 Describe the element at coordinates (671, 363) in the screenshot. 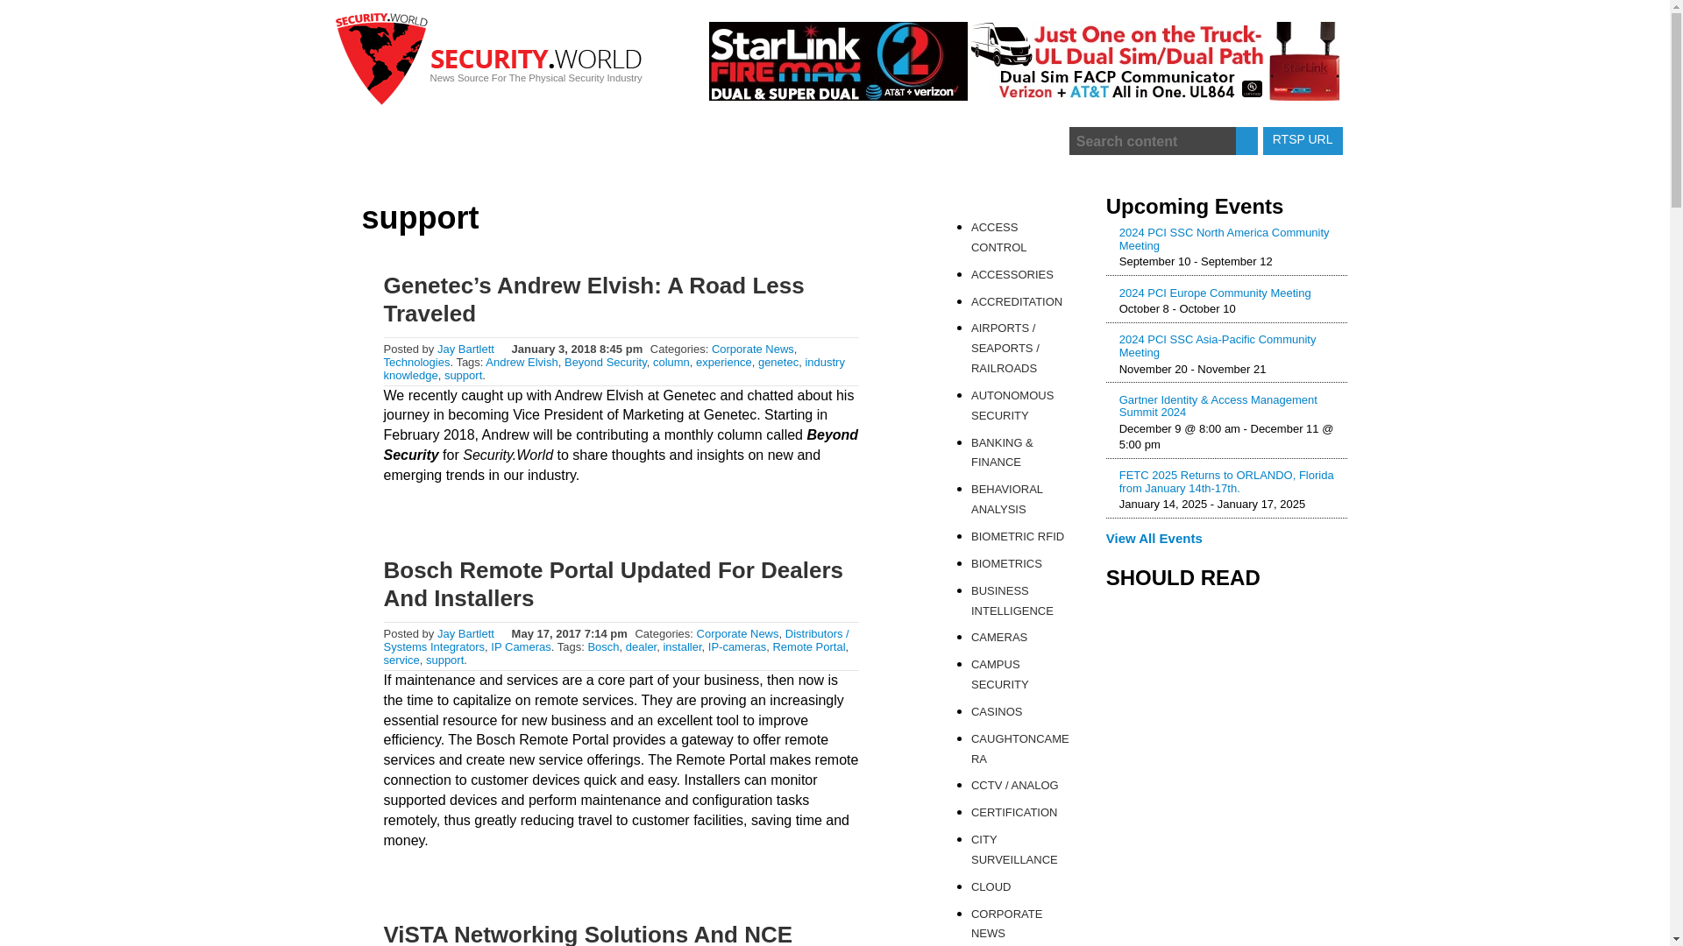

I see `column` at that location.